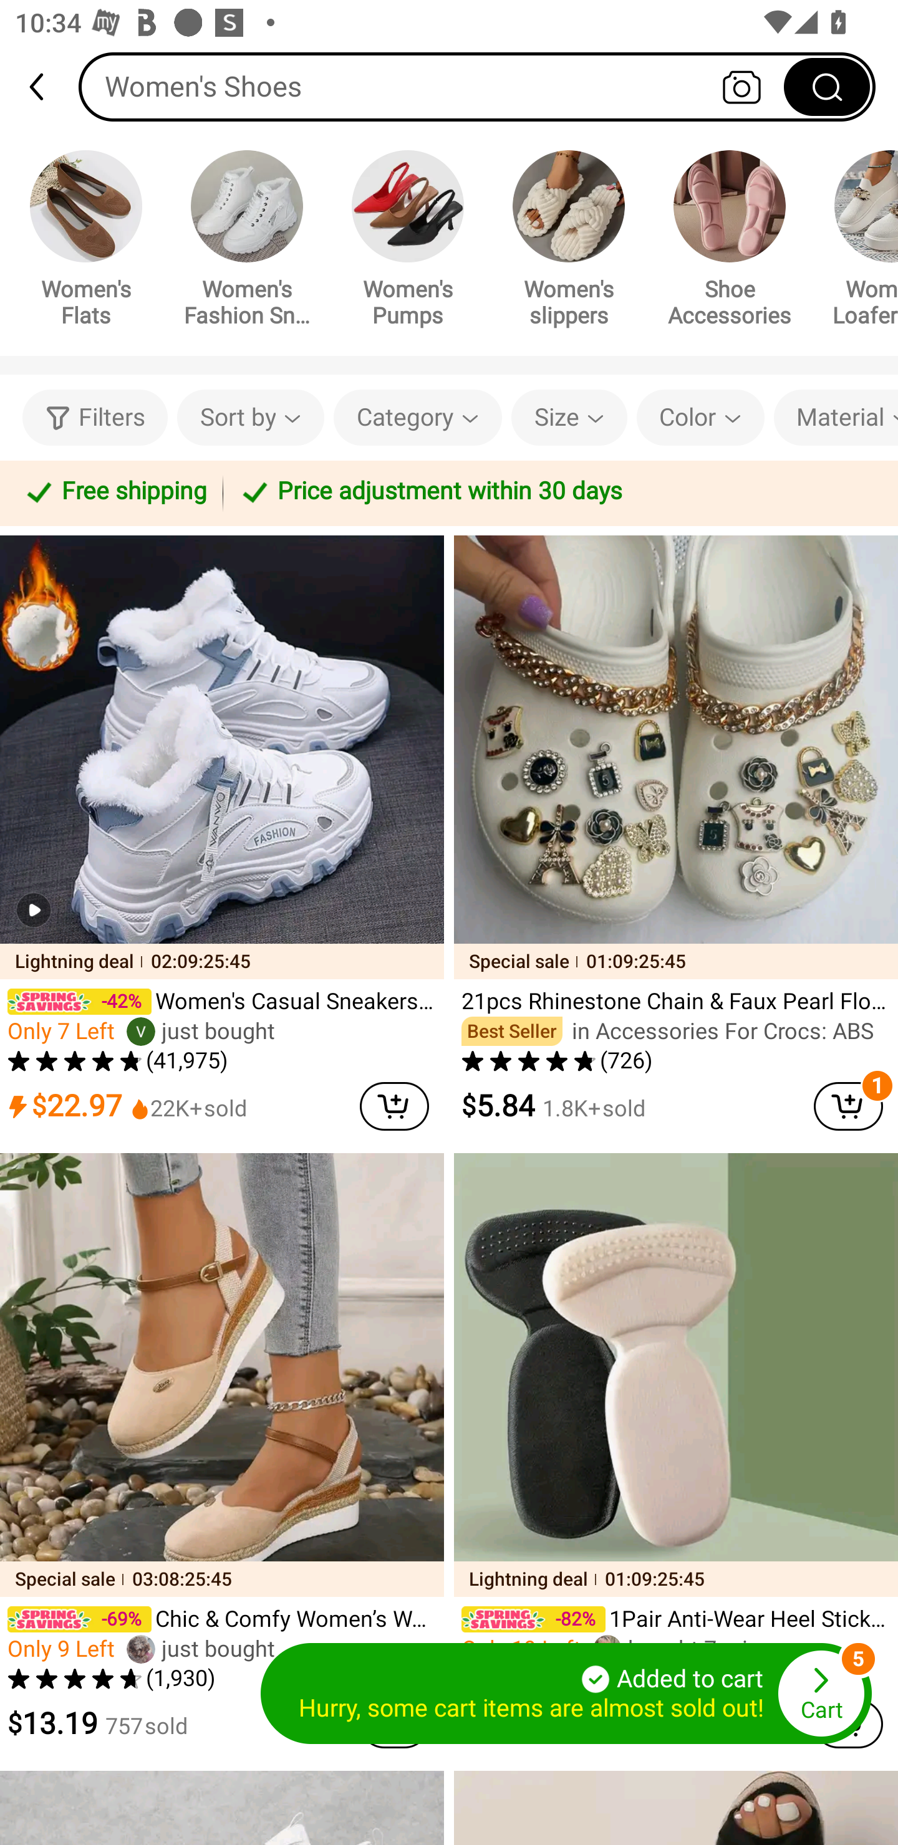 The height and width of the screenshot is (1845, 898). Describe the element at coordinates (556, 492) in the screenshot. I see `Price adjustment within 30 days` at that location.